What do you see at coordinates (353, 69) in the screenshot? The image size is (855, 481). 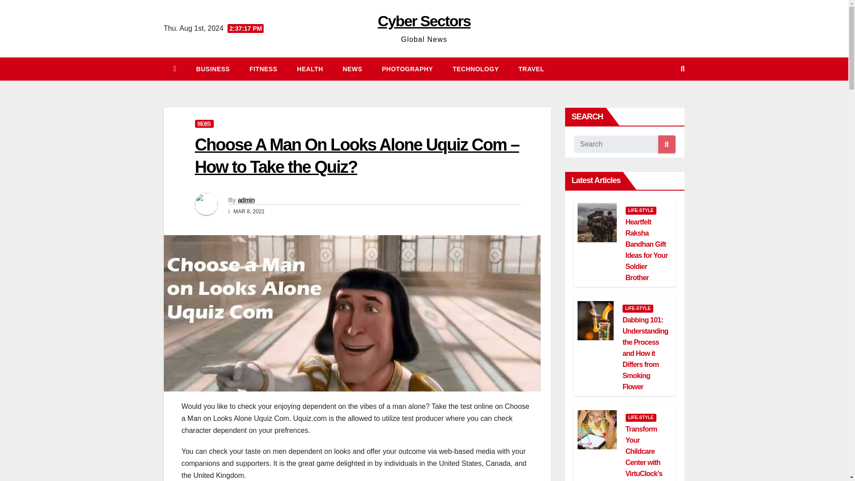 I see `News` at bounding box center [353, 69].